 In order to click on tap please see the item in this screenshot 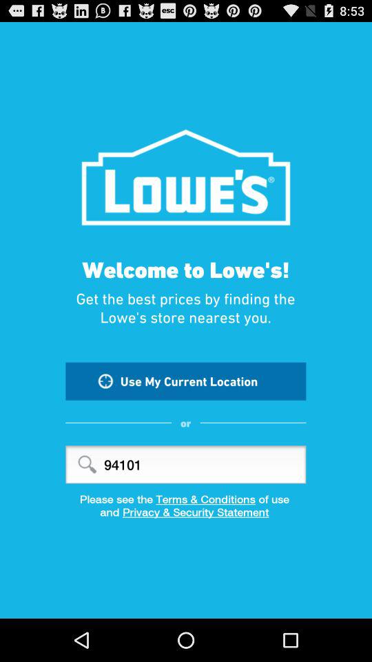, I will do `click(186, 499)`.